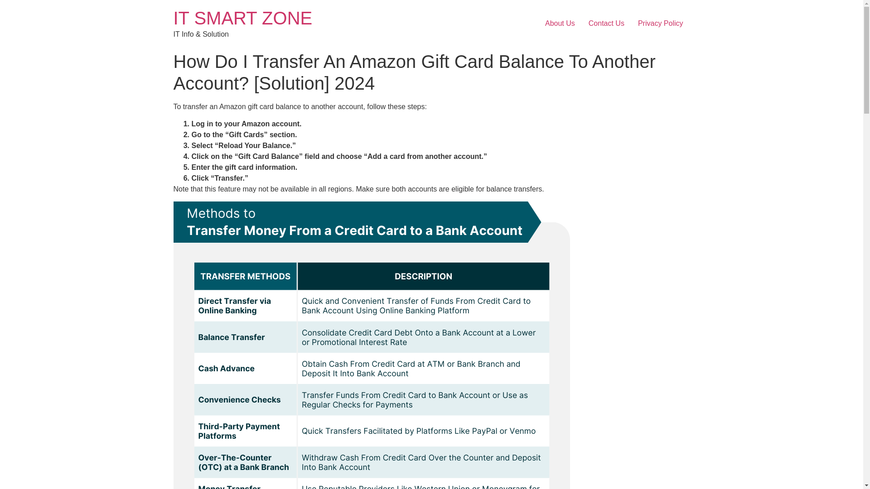 The height and width of the screenshot is (489, 870). Describe the element at coordinates (661, 24) in the screenshot. I see `Privacy Policy` at that location.